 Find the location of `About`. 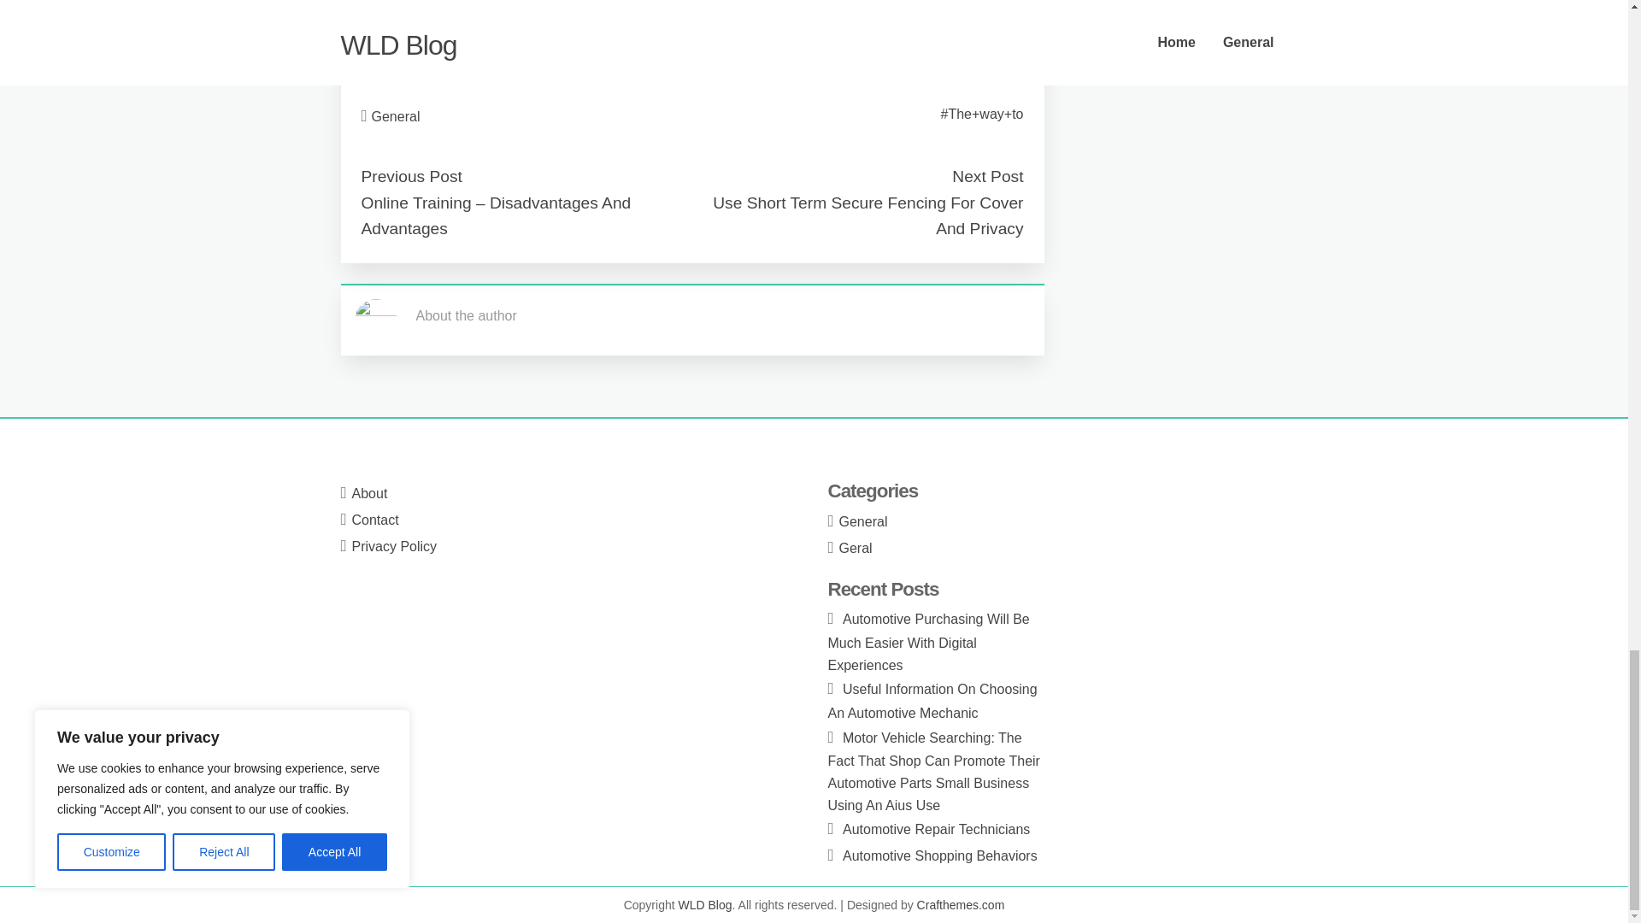

About is located at coordinates (369, 494).